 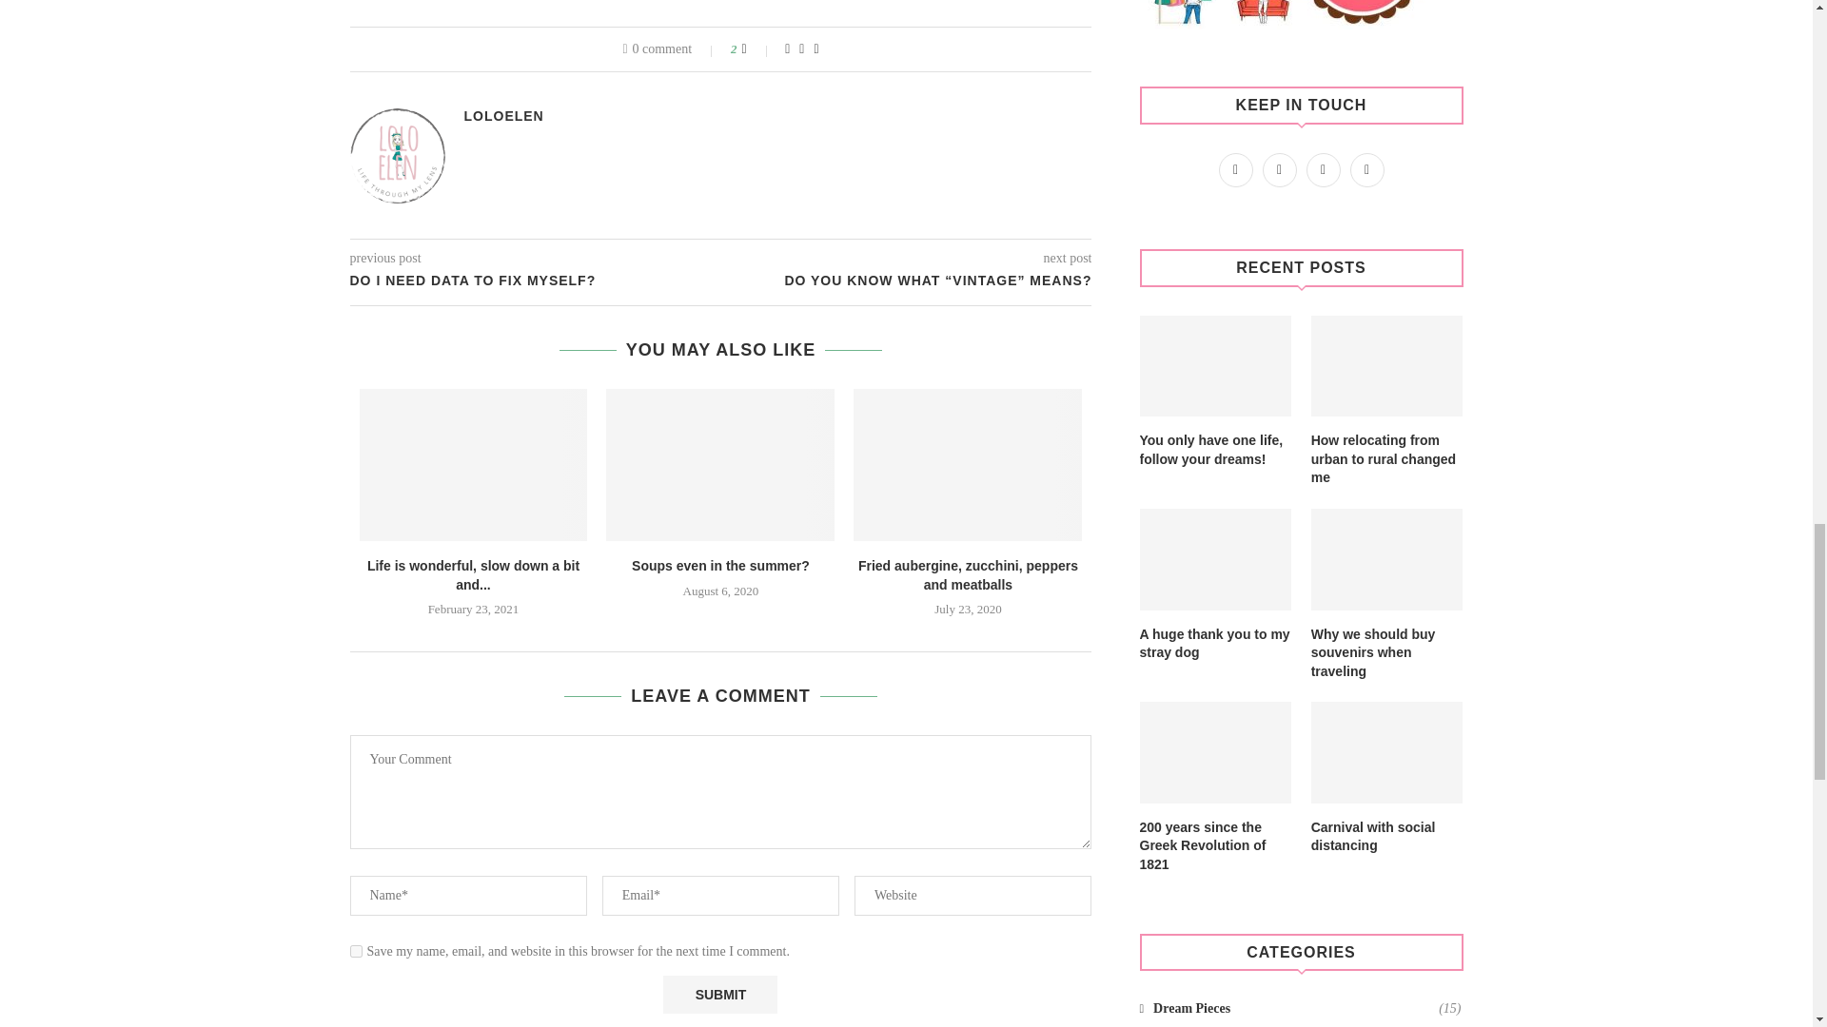 I want to click on Author loloelen, so click(x=504, y=116).